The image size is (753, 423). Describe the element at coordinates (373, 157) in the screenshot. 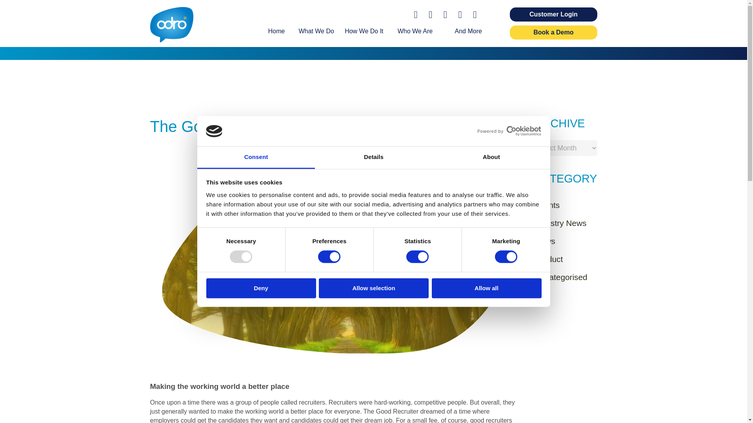

I see `Details` at that location.